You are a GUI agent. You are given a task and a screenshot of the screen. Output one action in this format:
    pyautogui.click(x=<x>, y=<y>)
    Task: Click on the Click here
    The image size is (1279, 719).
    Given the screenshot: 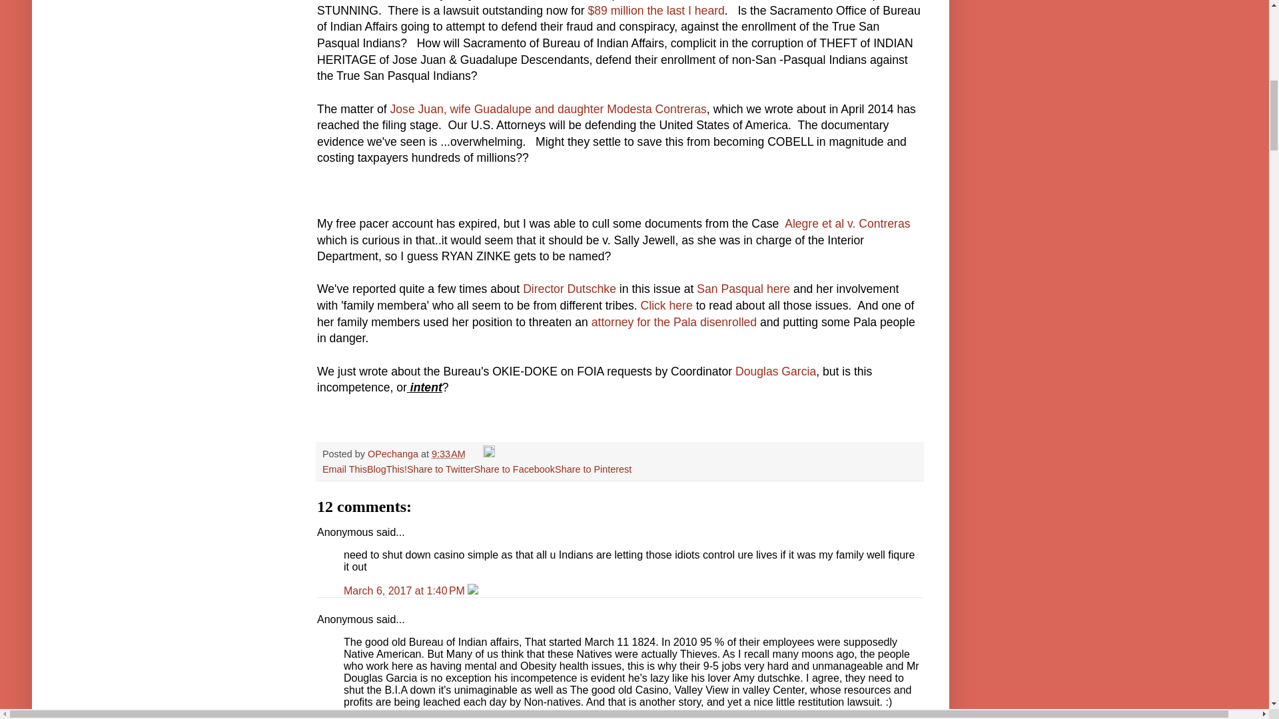 What is the action you would take?
    pyautogui.click(x=667, y=305)
    